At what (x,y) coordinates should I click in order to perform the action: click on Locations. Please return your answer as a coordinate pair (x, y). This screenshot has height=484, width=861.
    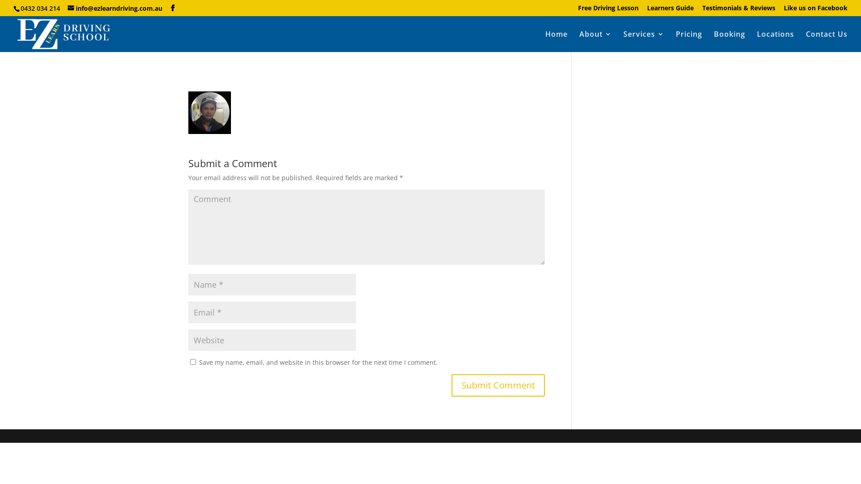
    Looking at the image, I should click on (776, 41).